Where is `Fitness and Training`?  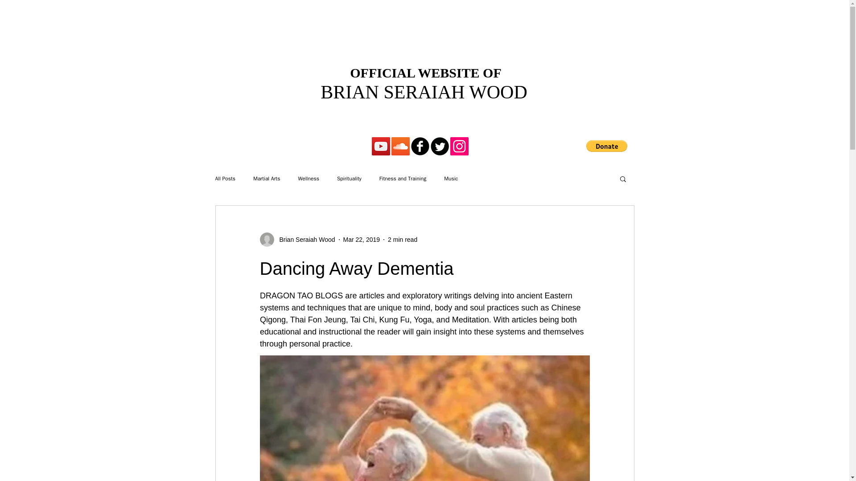
Fitness and Training is located at coordinates (403, 178).